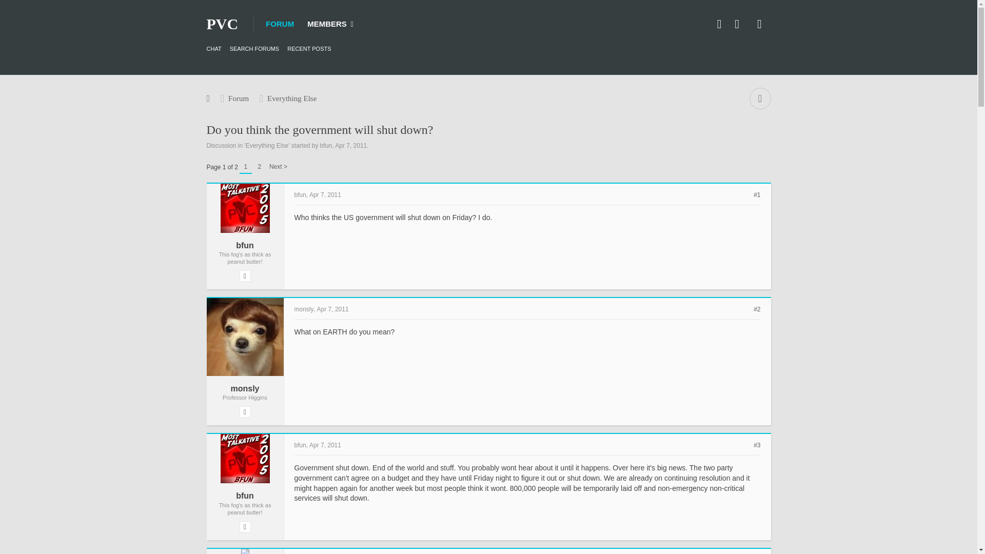 The width and height of the screenshot is (985, 554). I want to click on Permalink, so click(757, 194).